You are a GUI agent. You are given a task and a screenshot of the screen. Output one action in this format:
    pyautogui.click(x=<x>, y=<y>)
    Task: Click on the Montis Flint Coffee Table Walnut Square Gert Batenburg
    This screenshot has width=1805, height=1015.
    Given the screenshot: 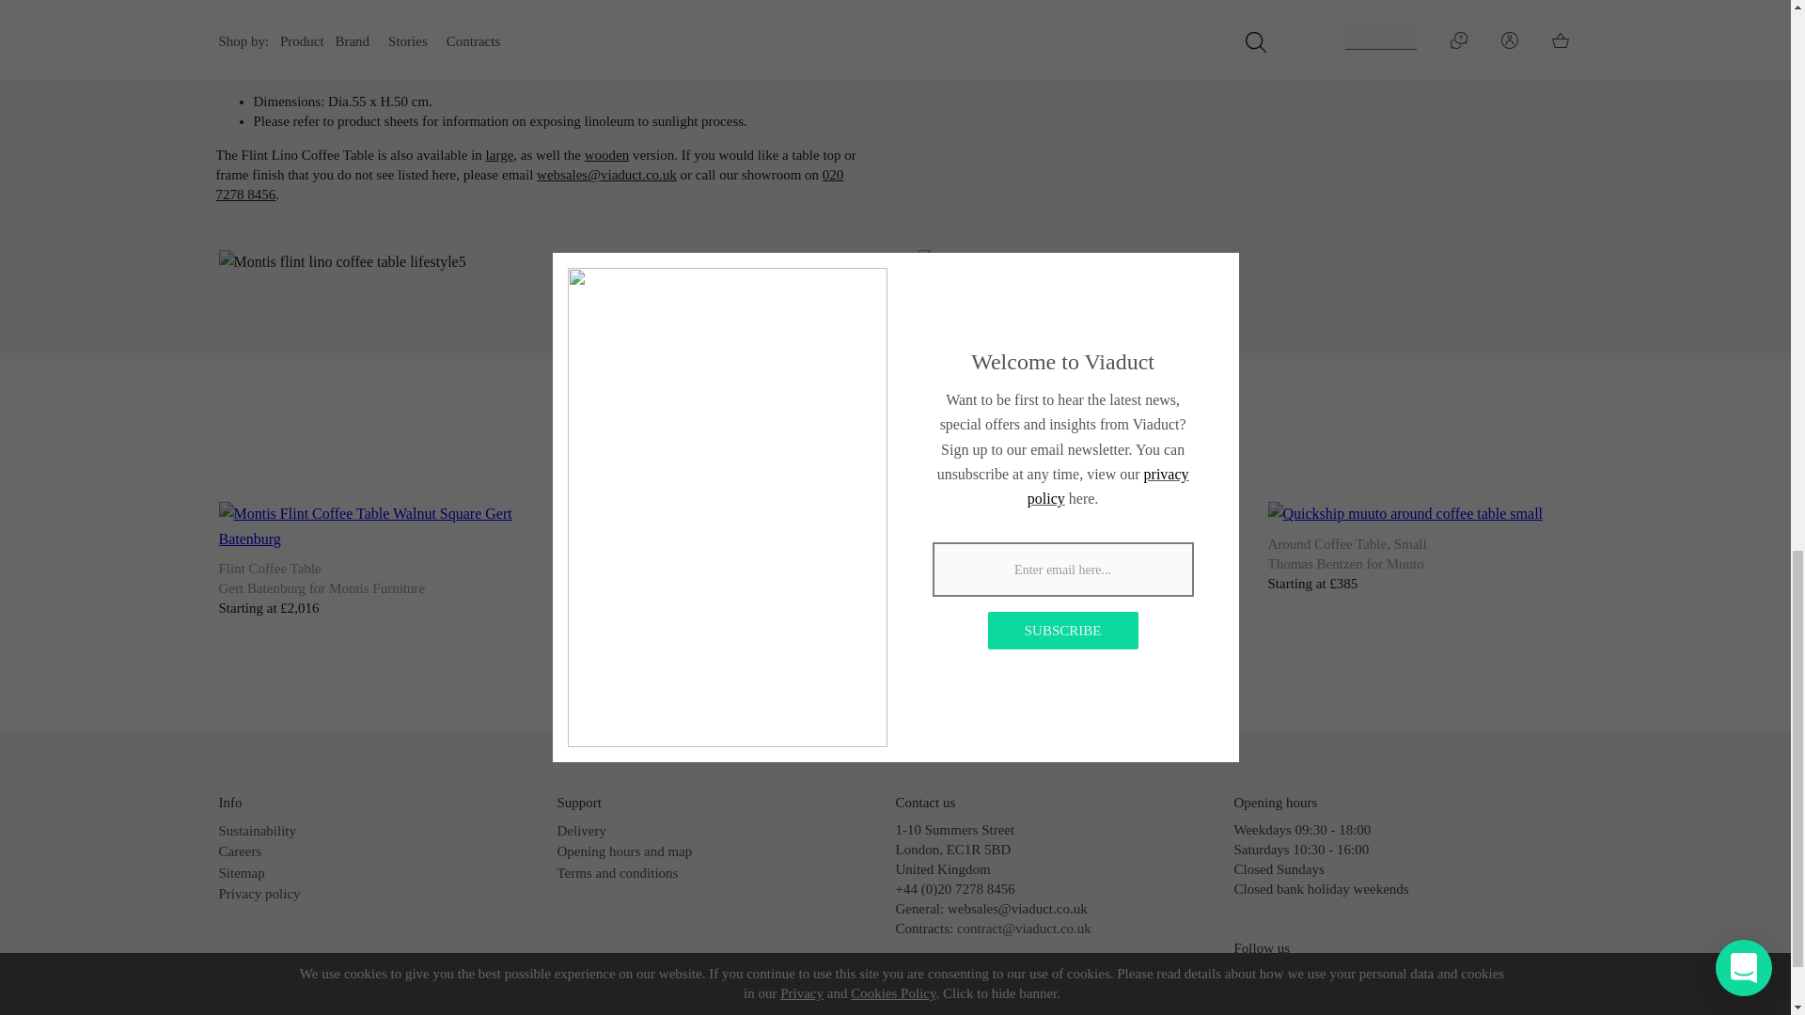 What is the action you would take?
    pyautogui.click(x=370, y=526)
    